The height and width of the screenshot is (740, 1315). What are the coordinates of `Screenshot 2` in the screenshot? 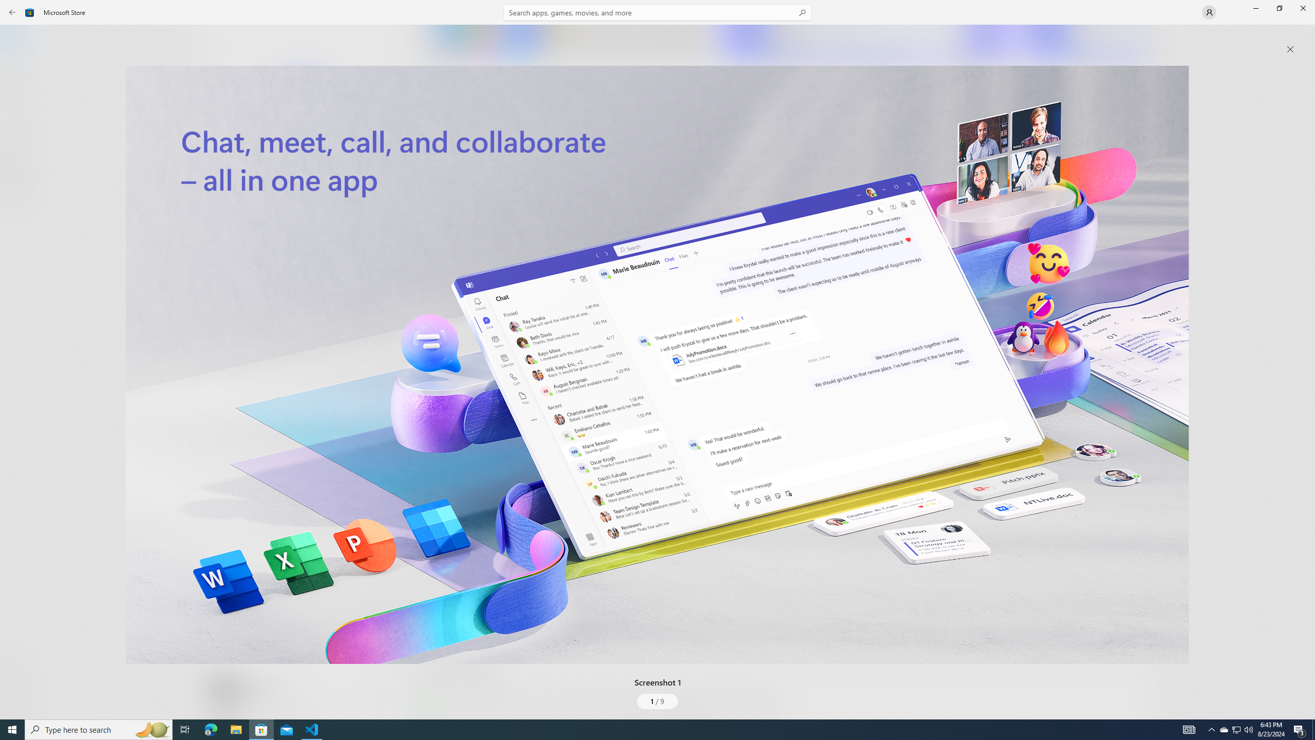 It's located at (866, 42).